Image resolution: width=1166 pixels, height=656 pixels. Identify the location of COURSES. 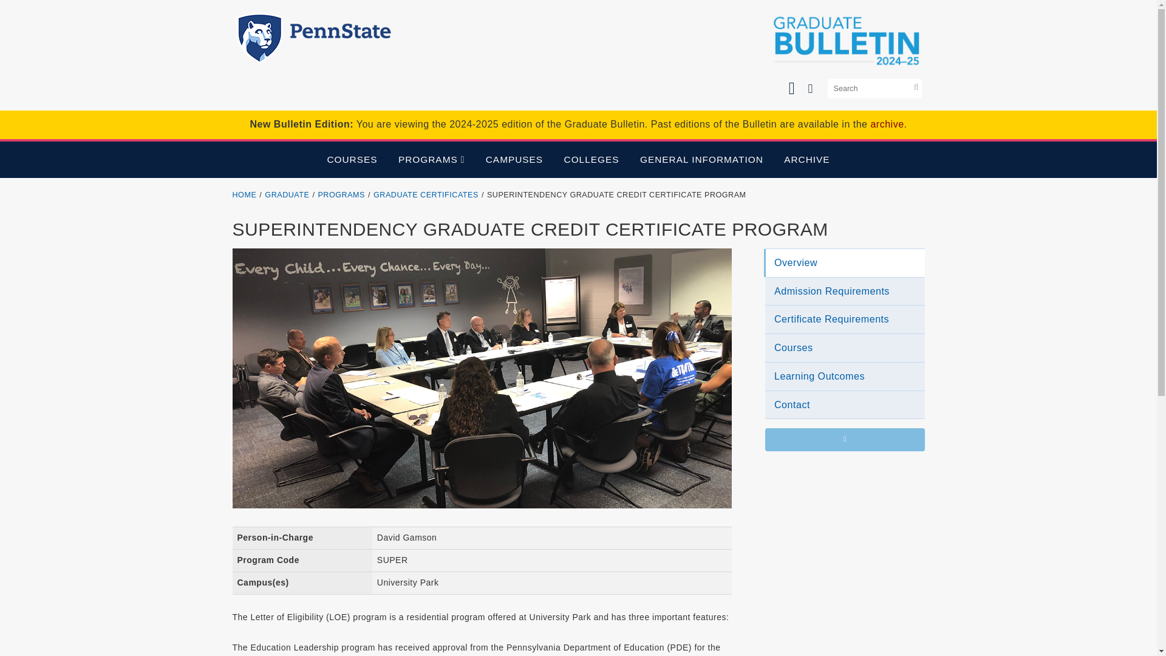
(351, 159).